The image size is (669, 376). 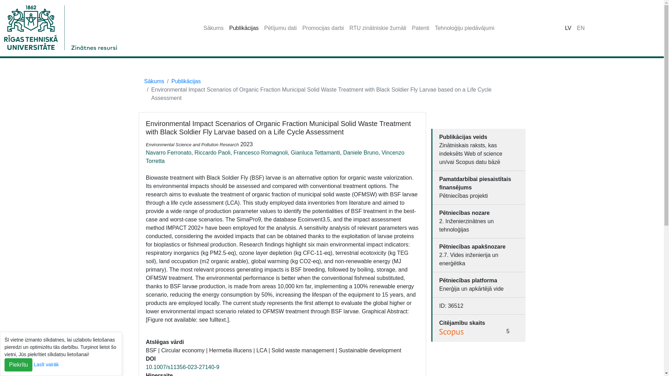 I want to click on Scopus, so click(x=452, y=332).